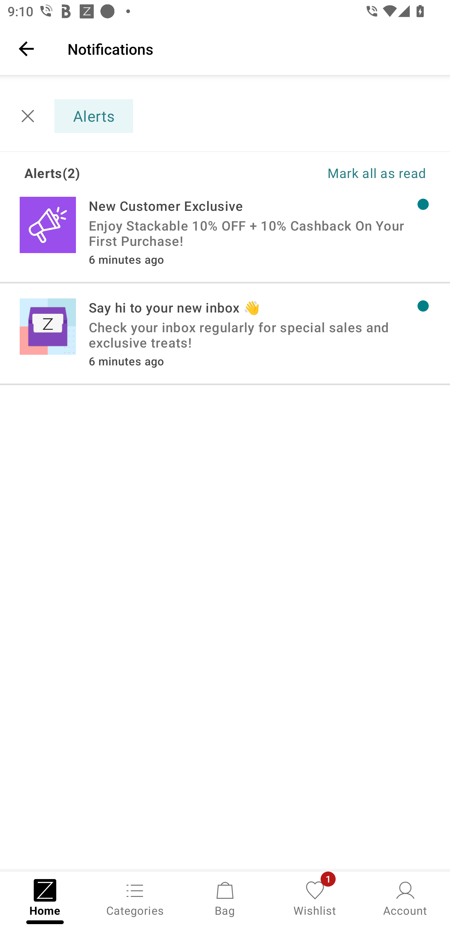 The width and height of the screenshot is (450, 926). Describe the element at coordinates (26, 48) in the screenshot. I see `Navigate up` at that location.